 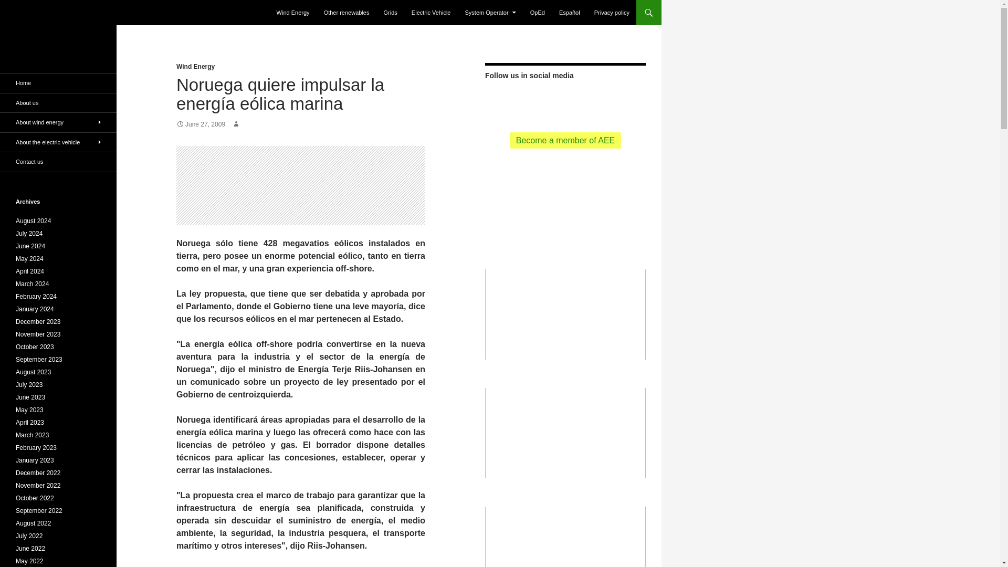 I want to click on Wind Energy, so click(x=293, y=13).